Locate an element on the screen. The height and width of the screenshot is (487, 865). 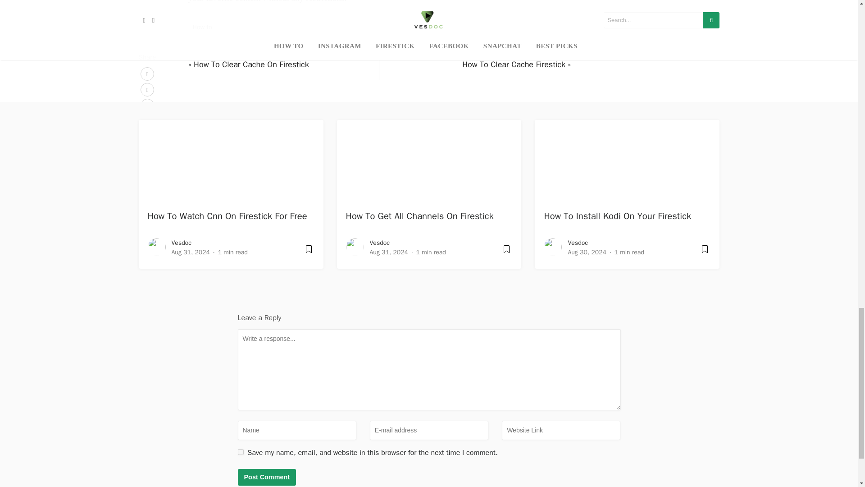
How To Clear Cache On Firestick is located at coordinates (251, 64).